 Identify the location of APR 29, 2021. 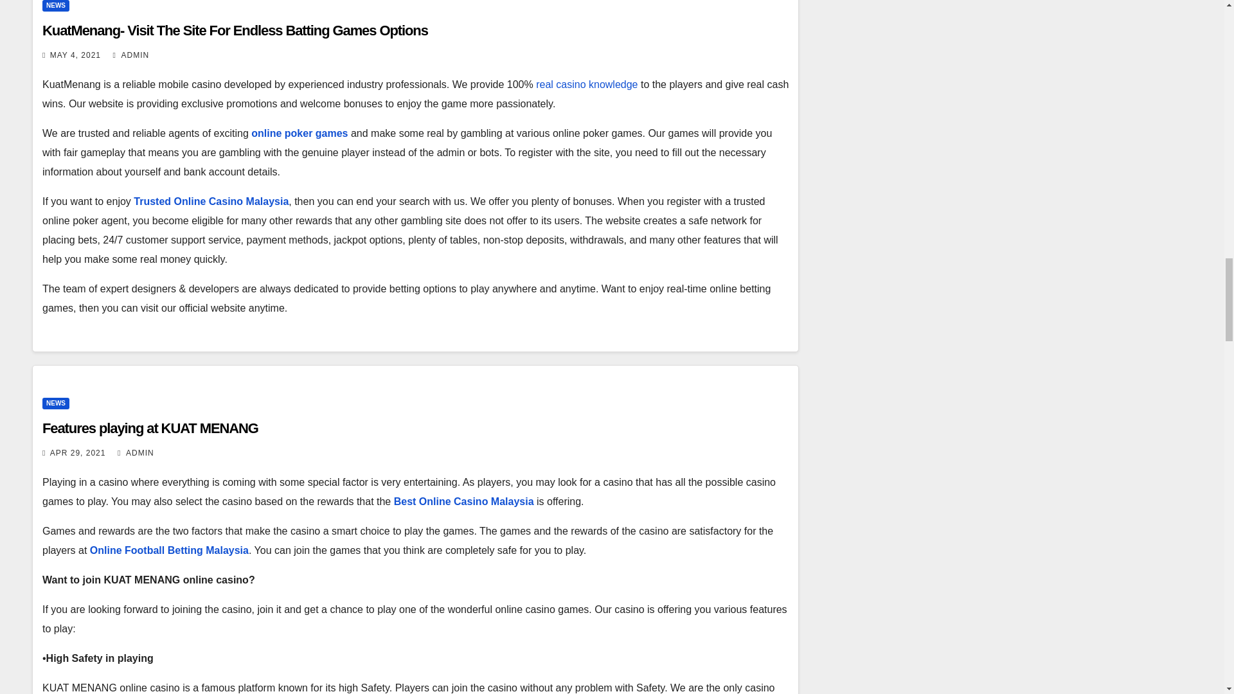
(78, 452).